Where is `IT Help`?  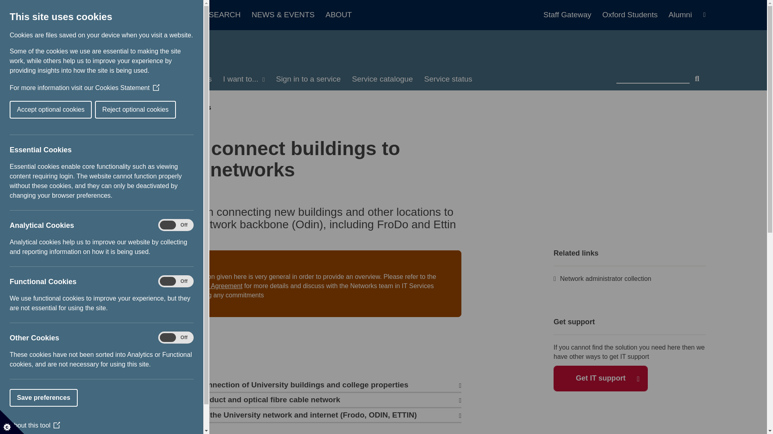
IT Help is located at coordinates (145, 48).